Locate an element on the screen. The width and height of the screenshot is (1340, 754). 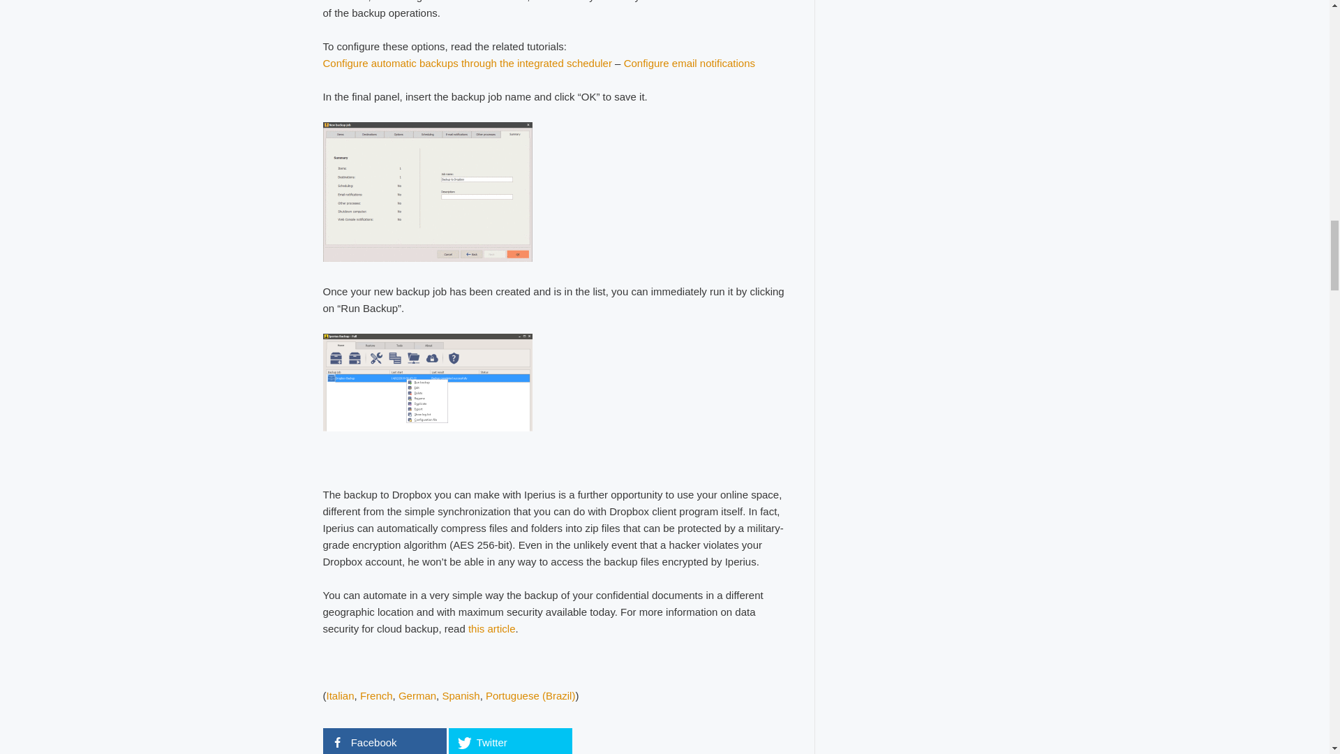
Twitter is located at coordinates (509, 741).